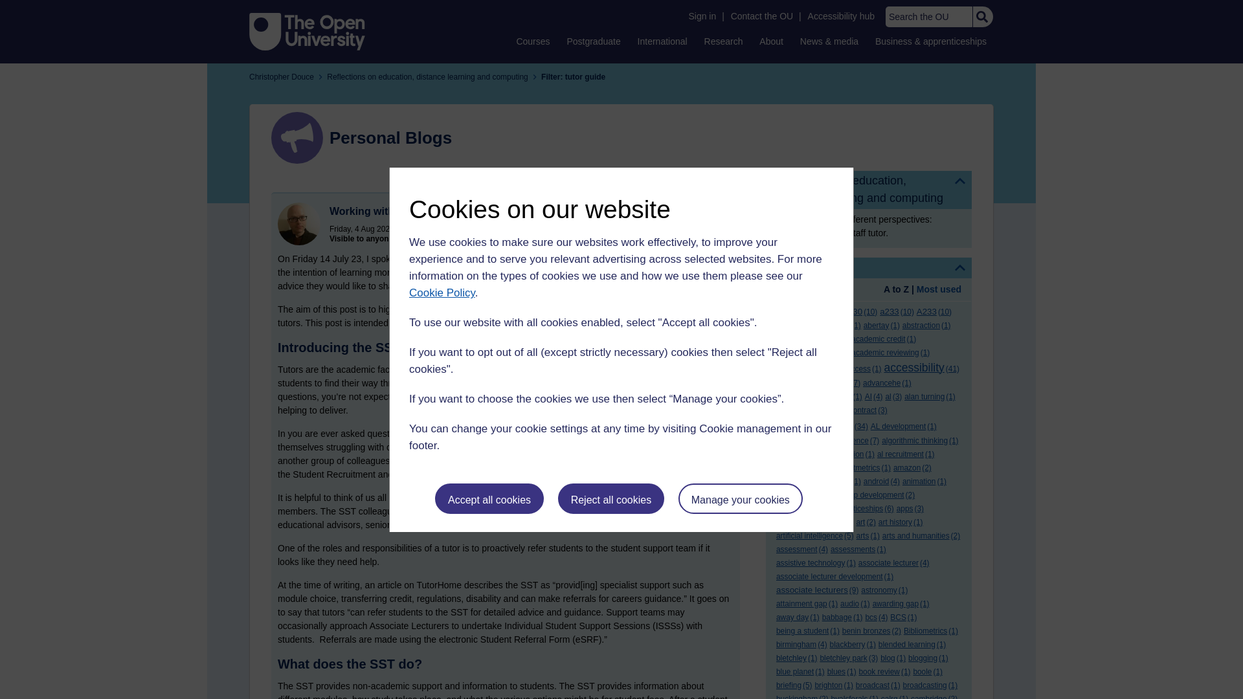 Image resolution: width=1243 pixels, height=699 pixels. I want to click on Reject all cookies, so click(611, 498).